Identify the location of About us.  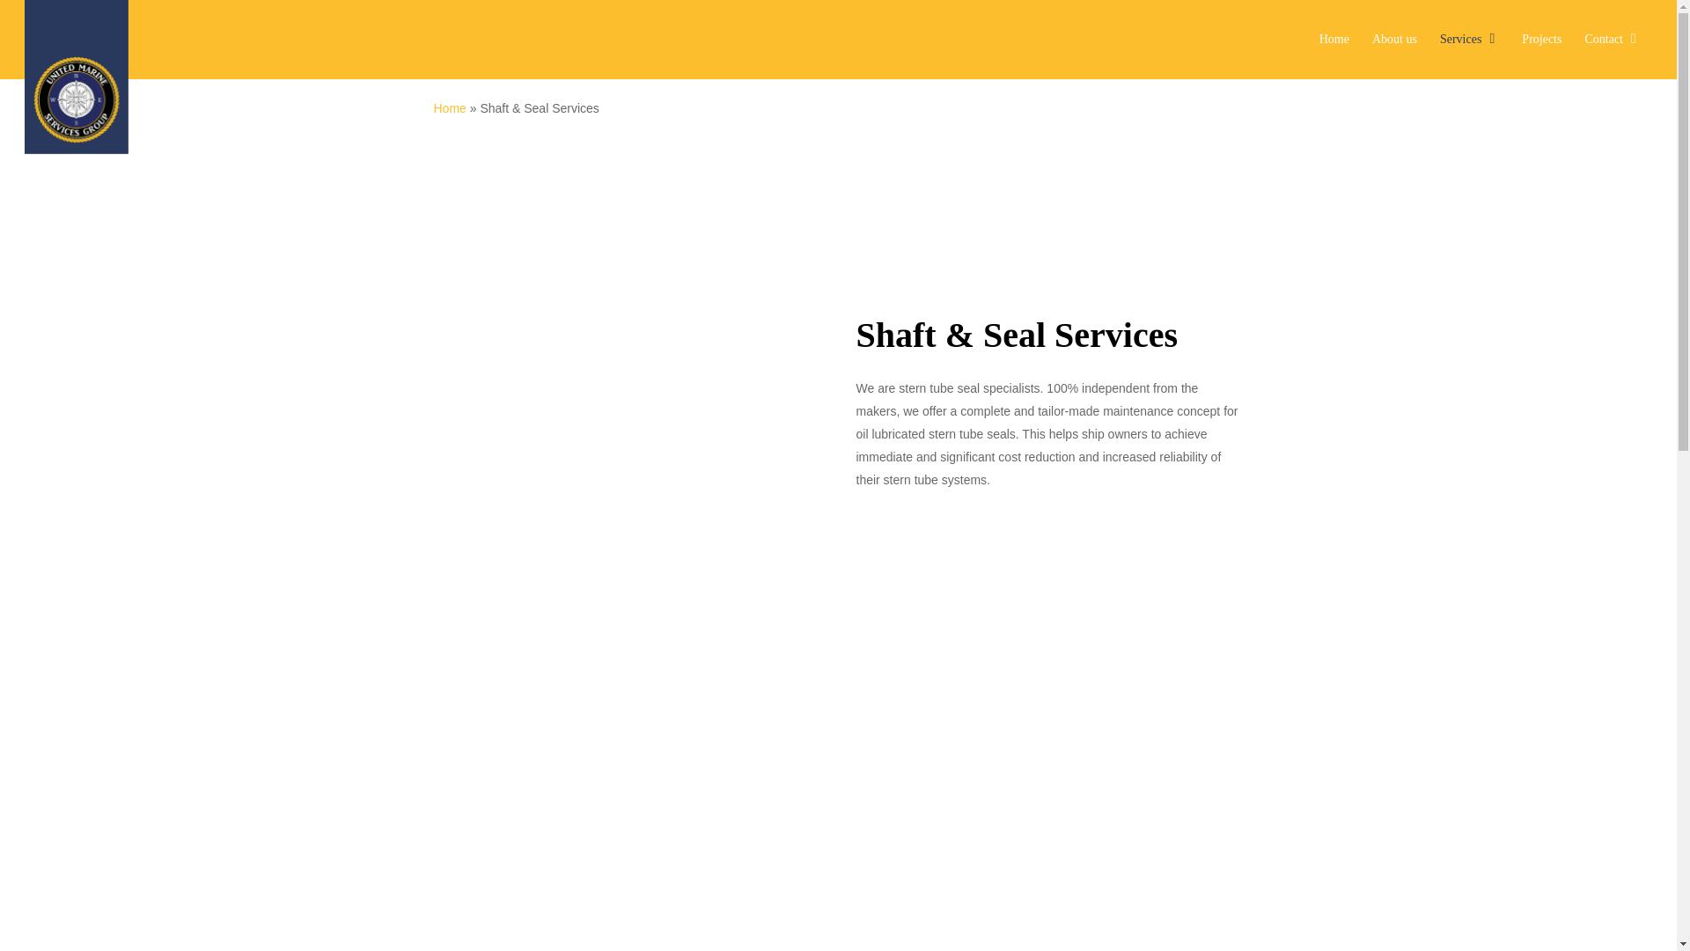
(1394, 39).